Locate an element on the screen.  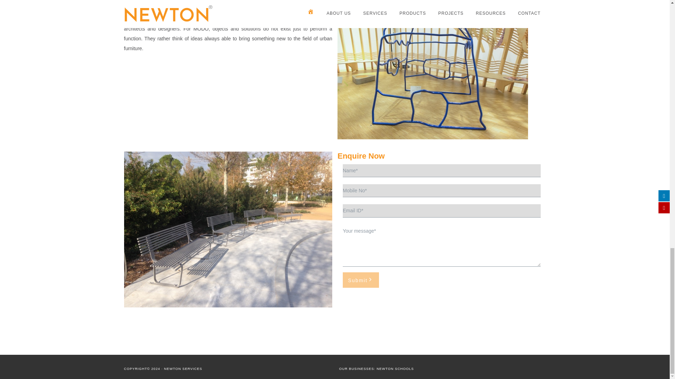
modo is located at coordinates (432, 69).